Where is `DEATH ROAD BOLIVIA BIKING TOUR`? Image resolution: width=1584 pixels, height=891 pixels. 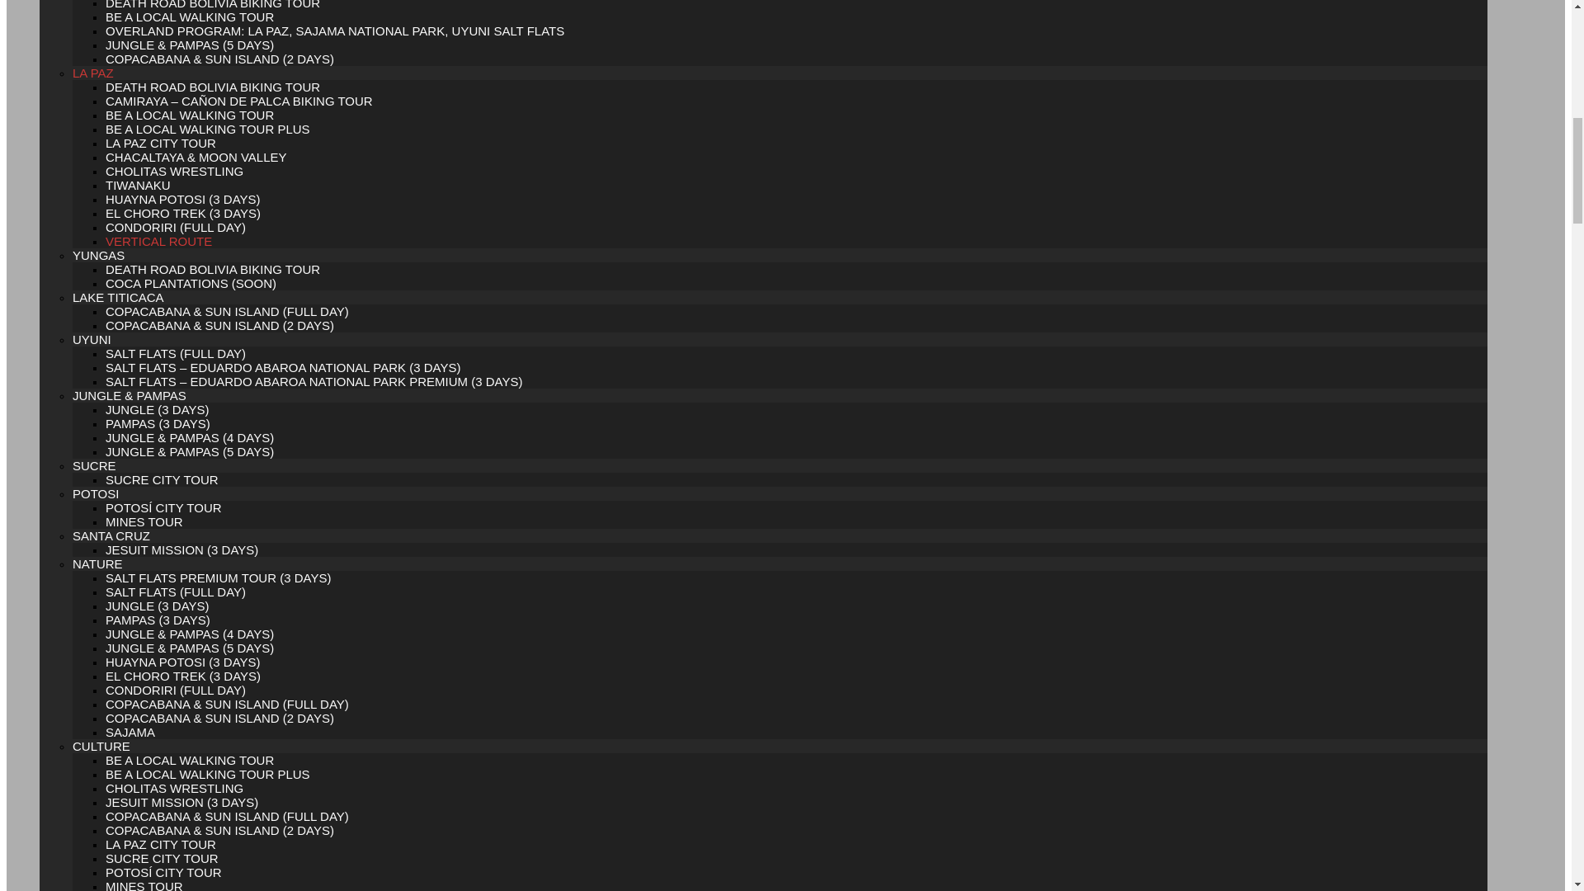 DEATH ROAD BOLIVIA BIKING TOUR is located at coordinates (213, 5).